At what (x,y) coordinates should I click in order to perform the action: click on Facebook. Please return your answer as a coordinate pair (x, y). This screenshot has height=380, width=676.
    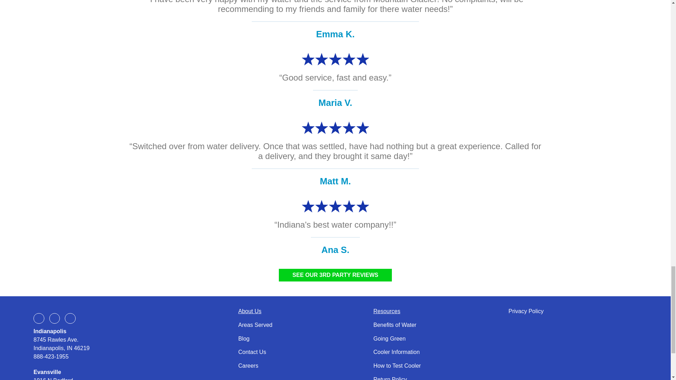
    Looking at the image, I should click on (38, 318).